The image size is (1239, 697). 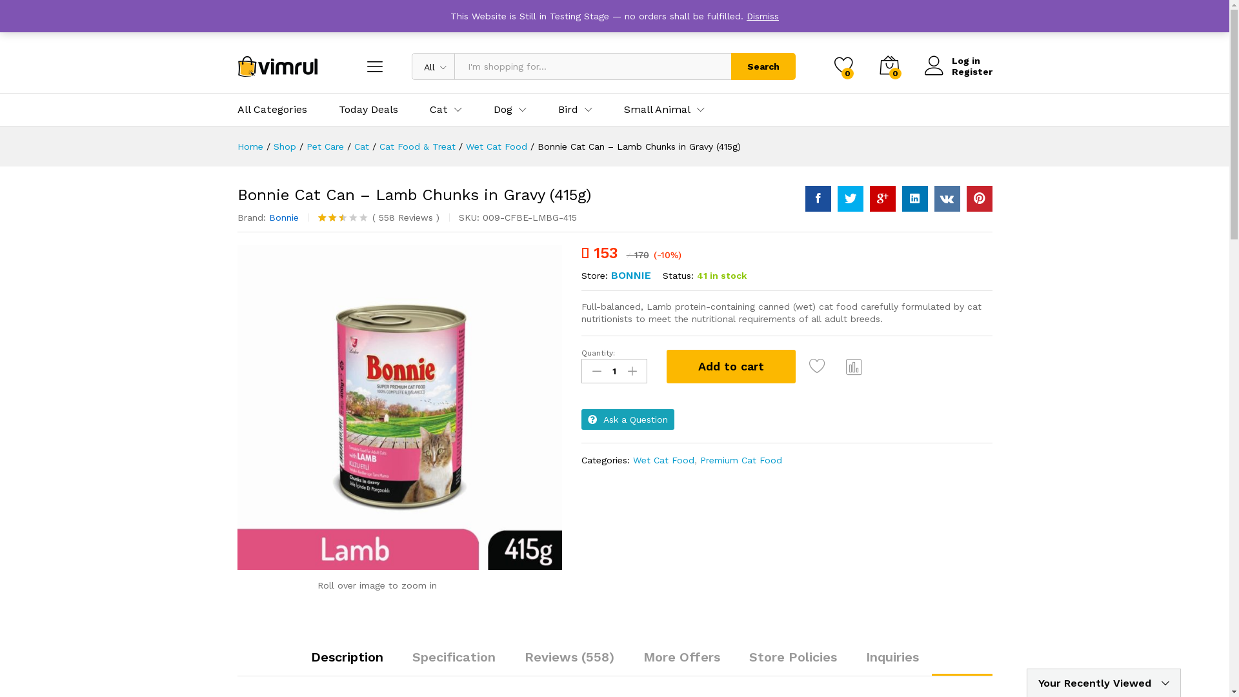 What do you see at coordinates (272, 110) in the screenshot?
I see `All Categories` at bounding box center [272, 110].